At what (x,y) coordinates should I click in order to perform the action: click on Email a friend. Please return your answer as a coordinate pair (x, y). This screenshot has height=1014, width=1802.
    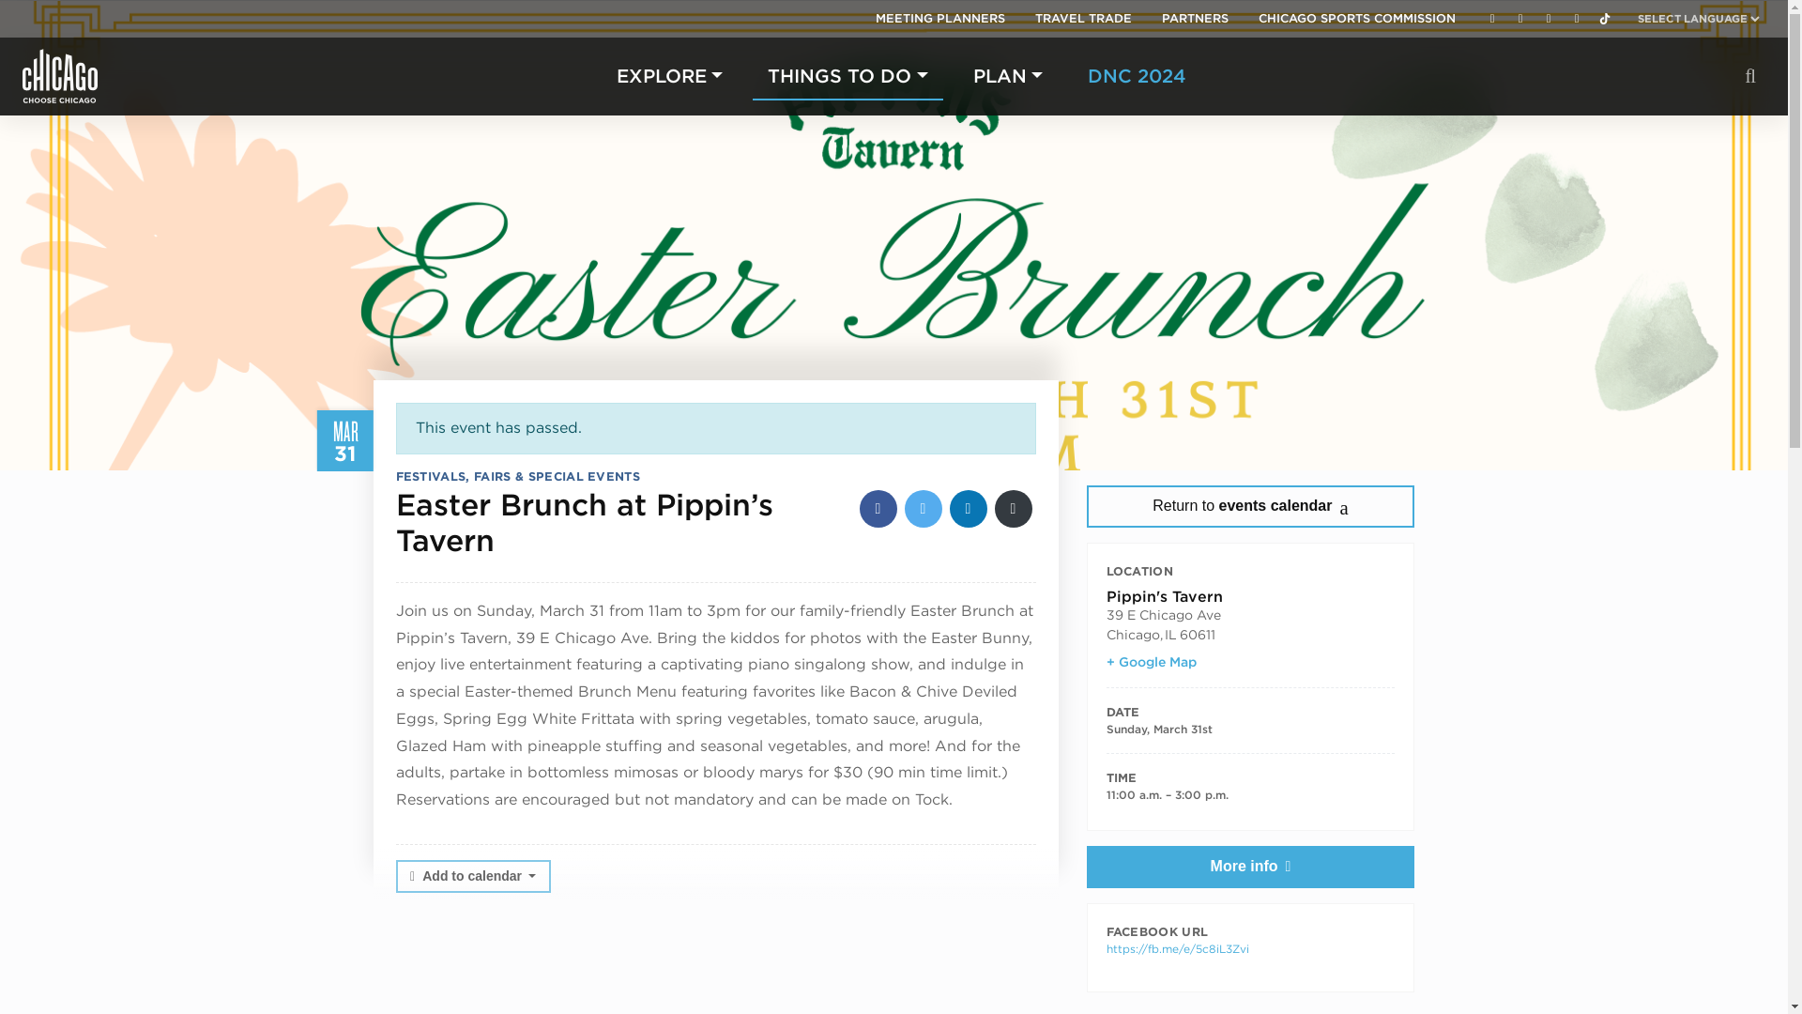
    Looking at the image, I should click on (1014, 508).